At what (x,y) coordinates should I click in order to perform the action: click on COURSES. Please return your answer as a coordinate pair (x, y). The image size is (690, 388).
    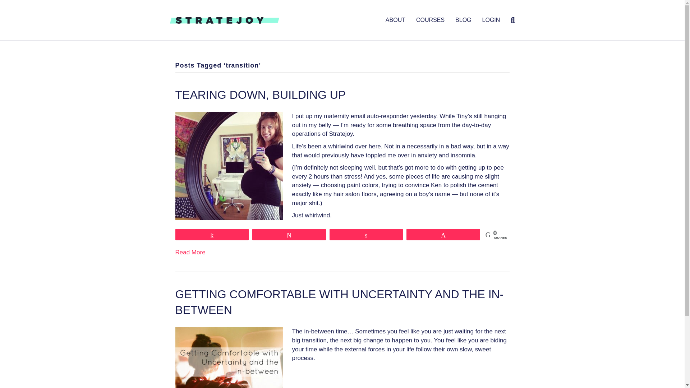
    Looking at the image, I should click on (430, 20).